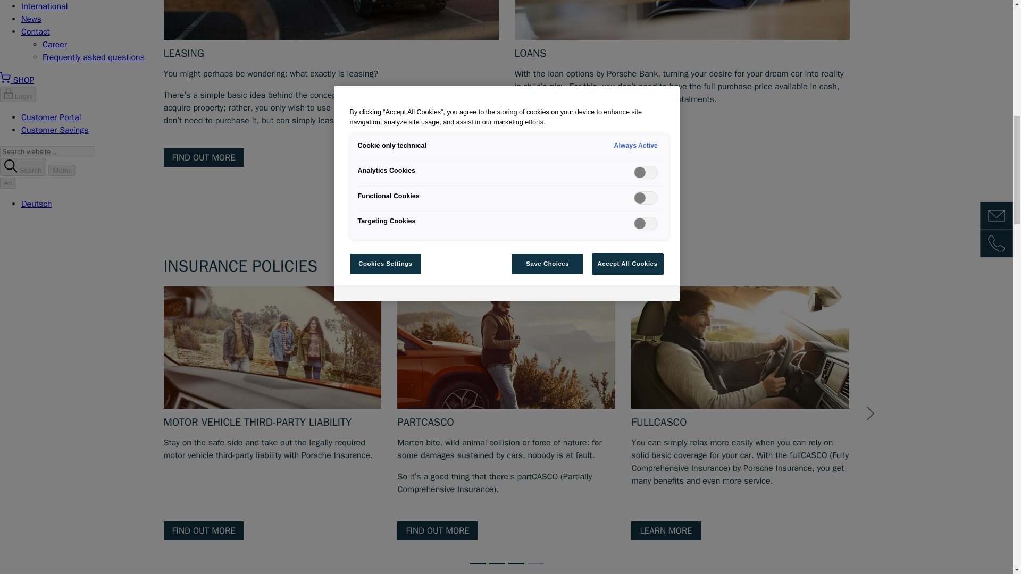 Image resolution: width=1021 pixels, height=574 pixels. Describe the element at coordinates (437, 530) in the screenshot. I see `FIND OUT MORE` at that location.